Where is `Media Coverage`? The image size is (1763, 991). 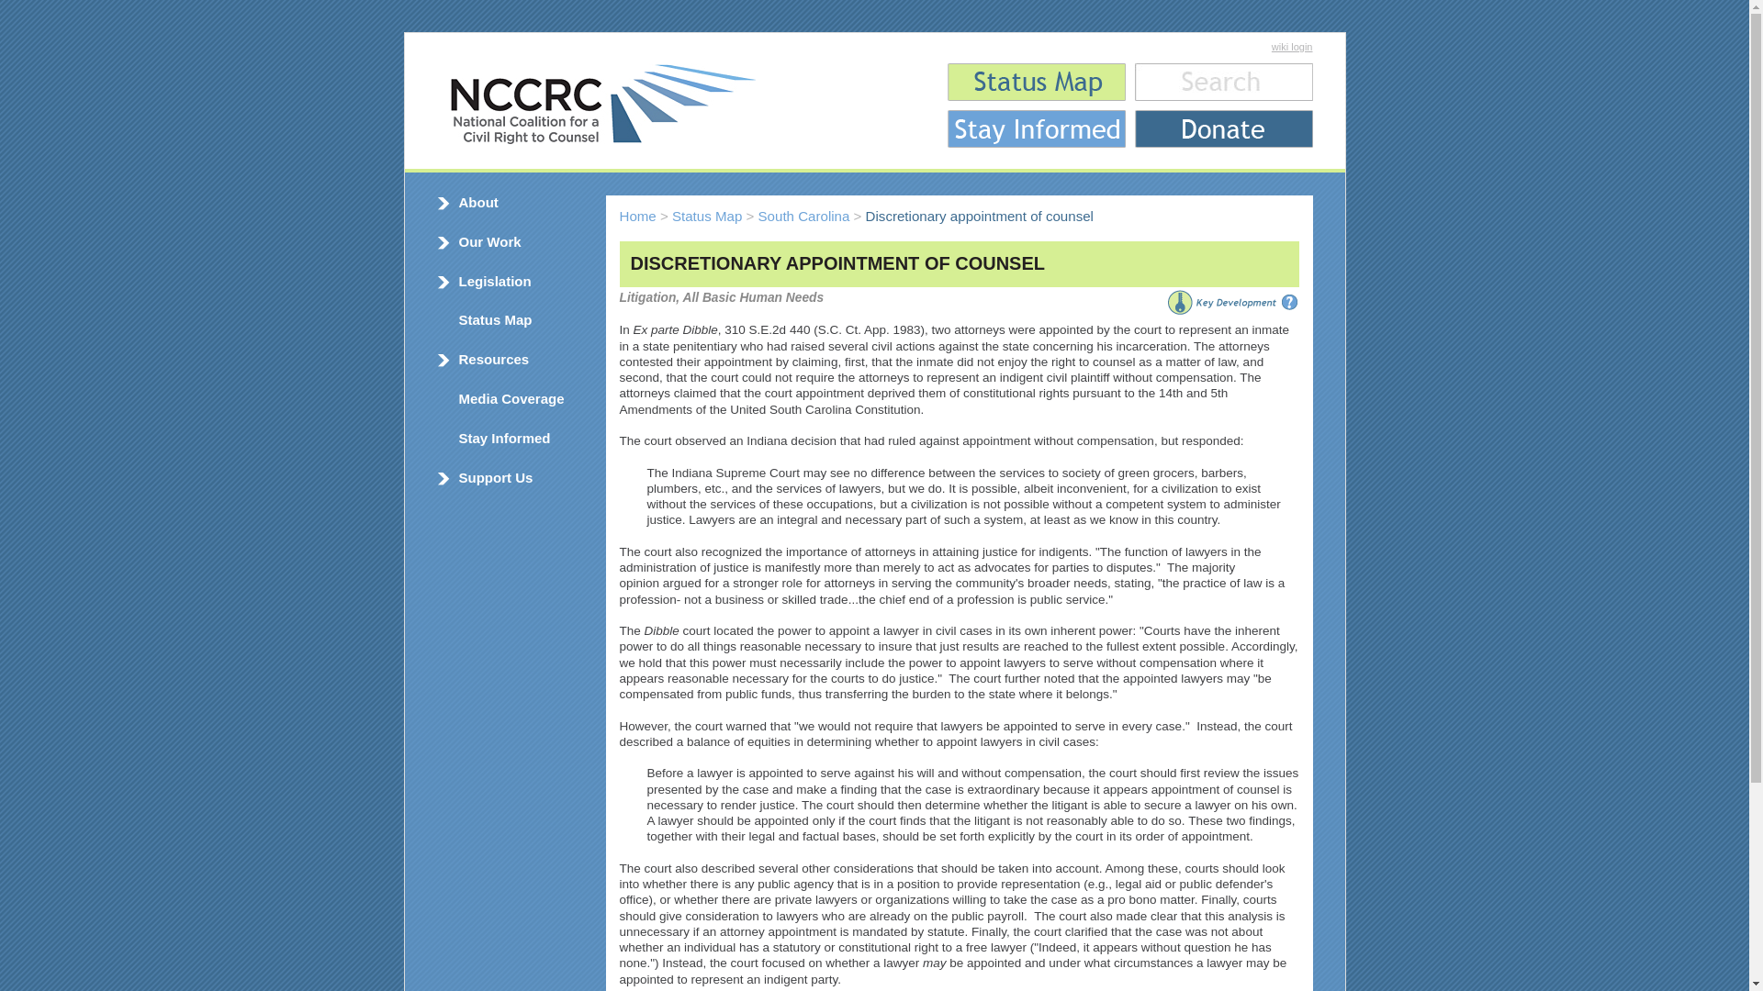
Media Coverage is located at coordinates (511, 398).